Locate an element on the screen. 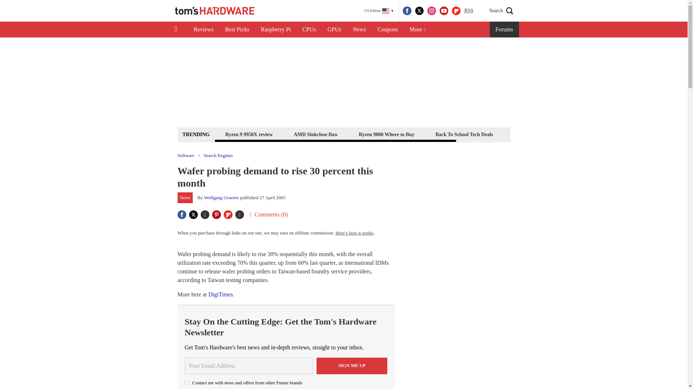 The width and height of the screenshot is (693, 389). Really Simple Syndication is located at coordinates (468, 10).